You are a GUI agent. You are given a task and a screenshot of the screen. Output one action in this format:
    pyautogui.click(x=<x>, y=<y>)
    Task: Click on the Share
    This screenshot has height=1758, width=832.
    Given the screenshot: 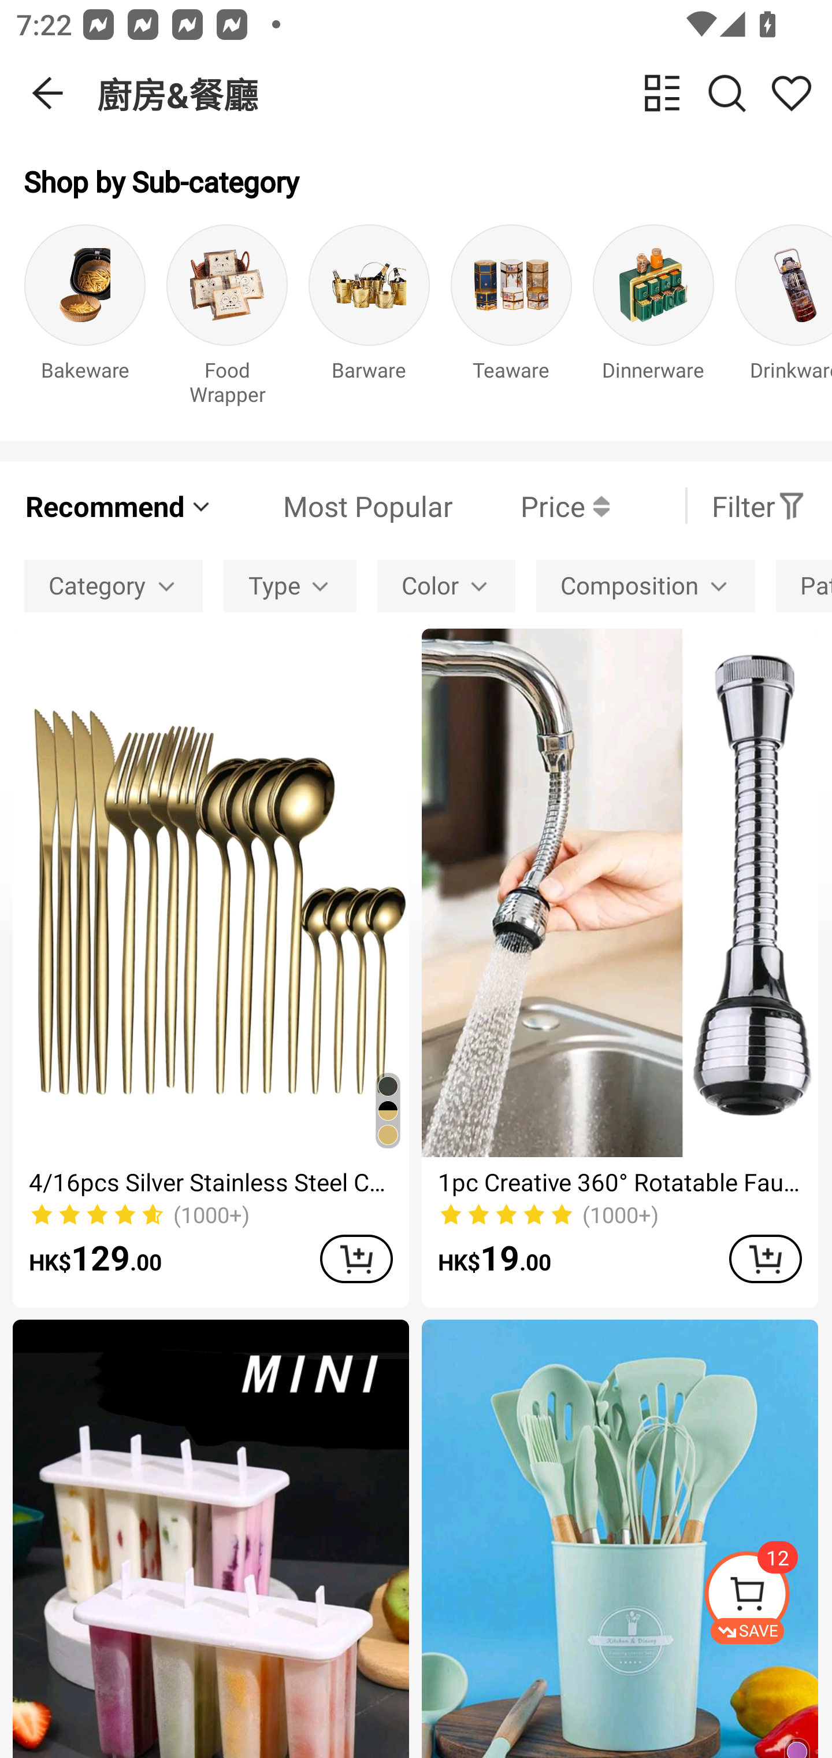 What is the action you would take?
    pyautogui.click(x=791, y=93)
    